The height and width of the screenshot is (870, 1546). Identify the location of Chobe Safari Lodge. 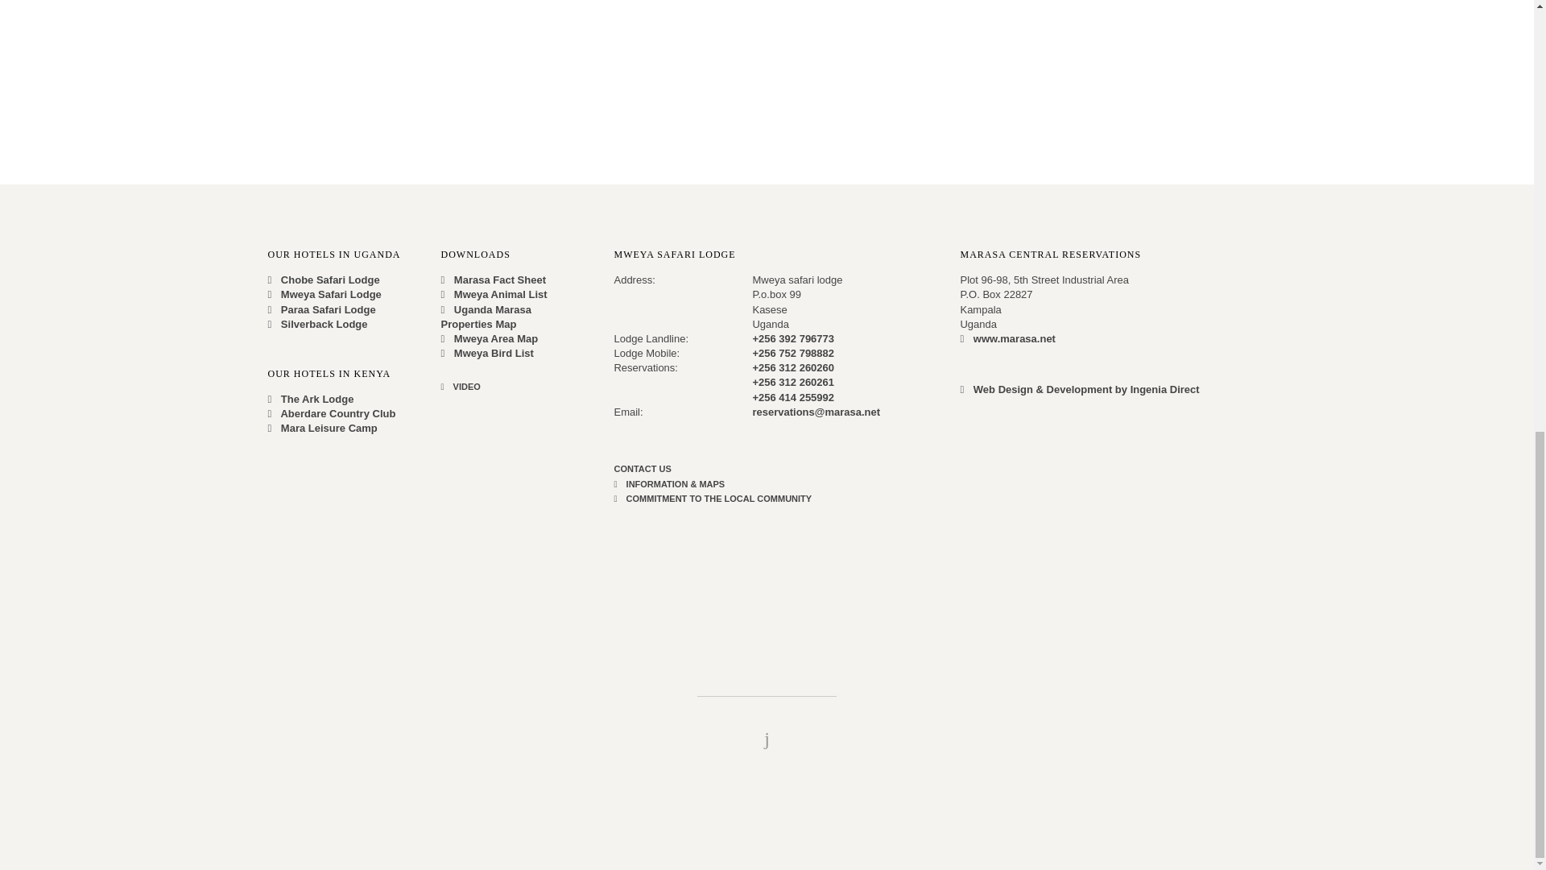
(323, 280).